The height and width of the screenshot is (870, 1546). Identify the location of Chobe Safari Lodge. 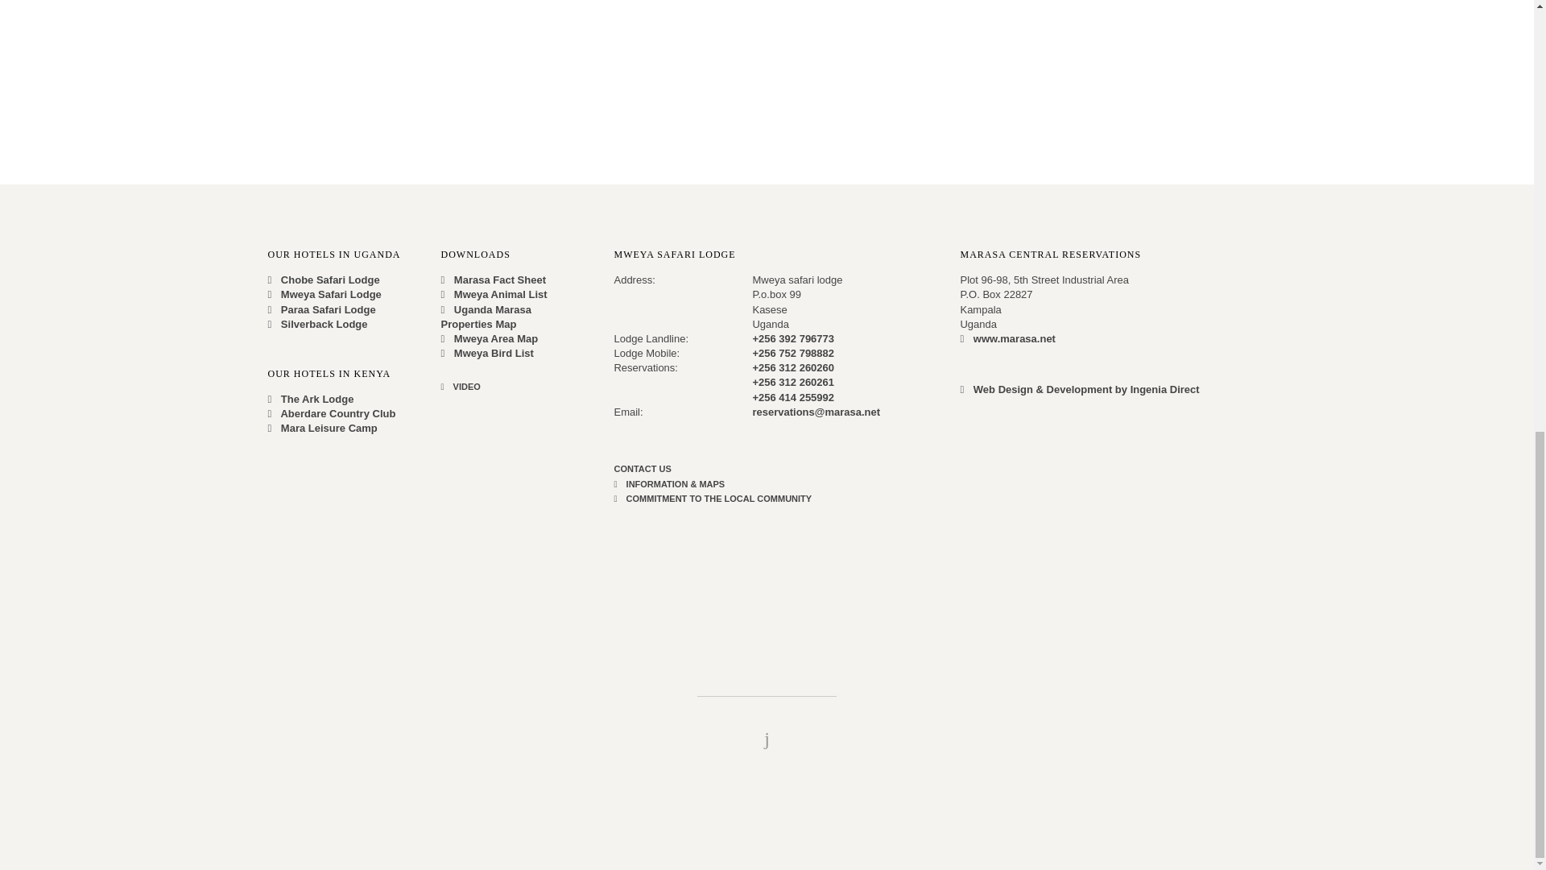
(323, 280).